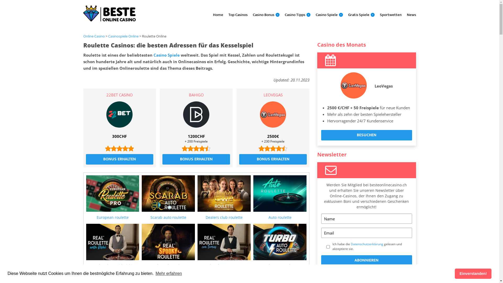 The image size is (503, 283). What do you see at coordinates (273, 95) in the screenshot?
I see `LEOVEGAS` at bounding box center [273, 95].